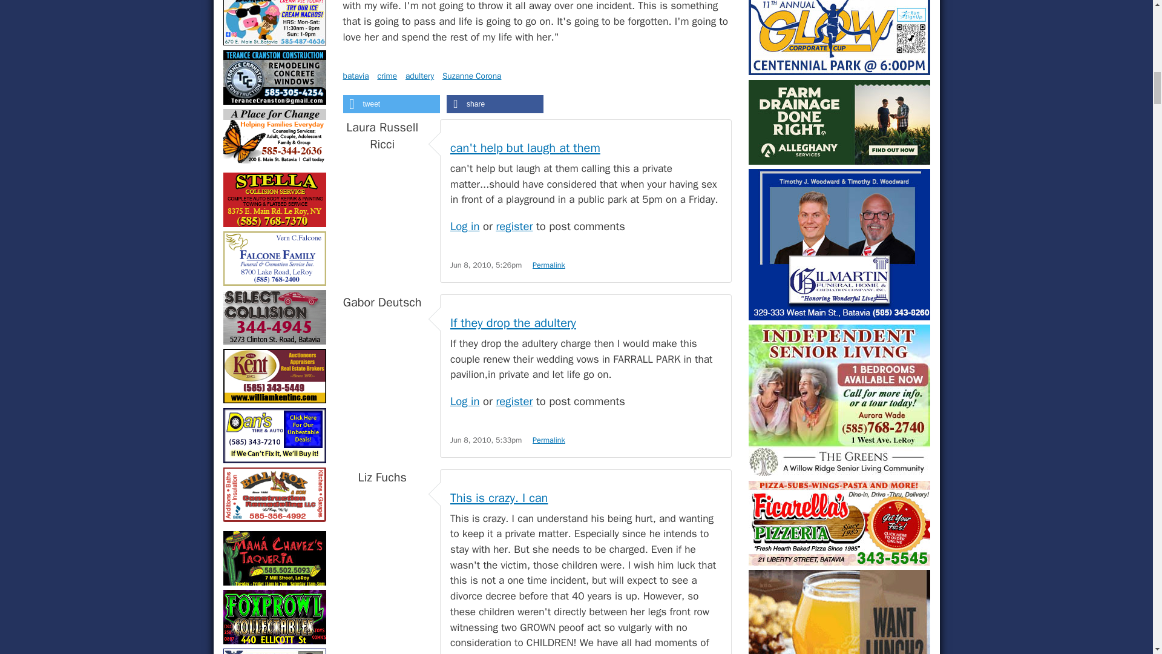 Image resolution: width=1162 pixels, height=654 pixels. What do you see at coordinates (514, 225) in the screenshot?
I see `register` at bounding box center [514, 225].